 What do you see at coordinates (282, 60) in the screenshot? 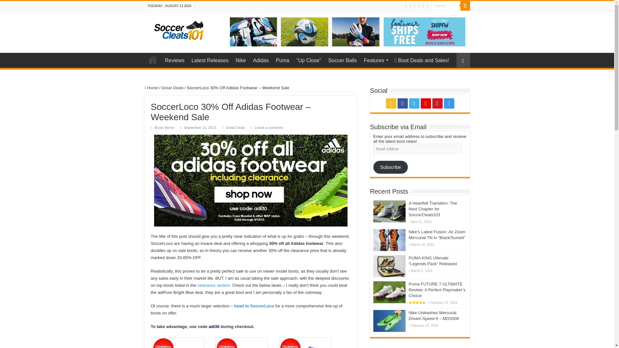
I see `Puma` at bounding box center [282, 60].